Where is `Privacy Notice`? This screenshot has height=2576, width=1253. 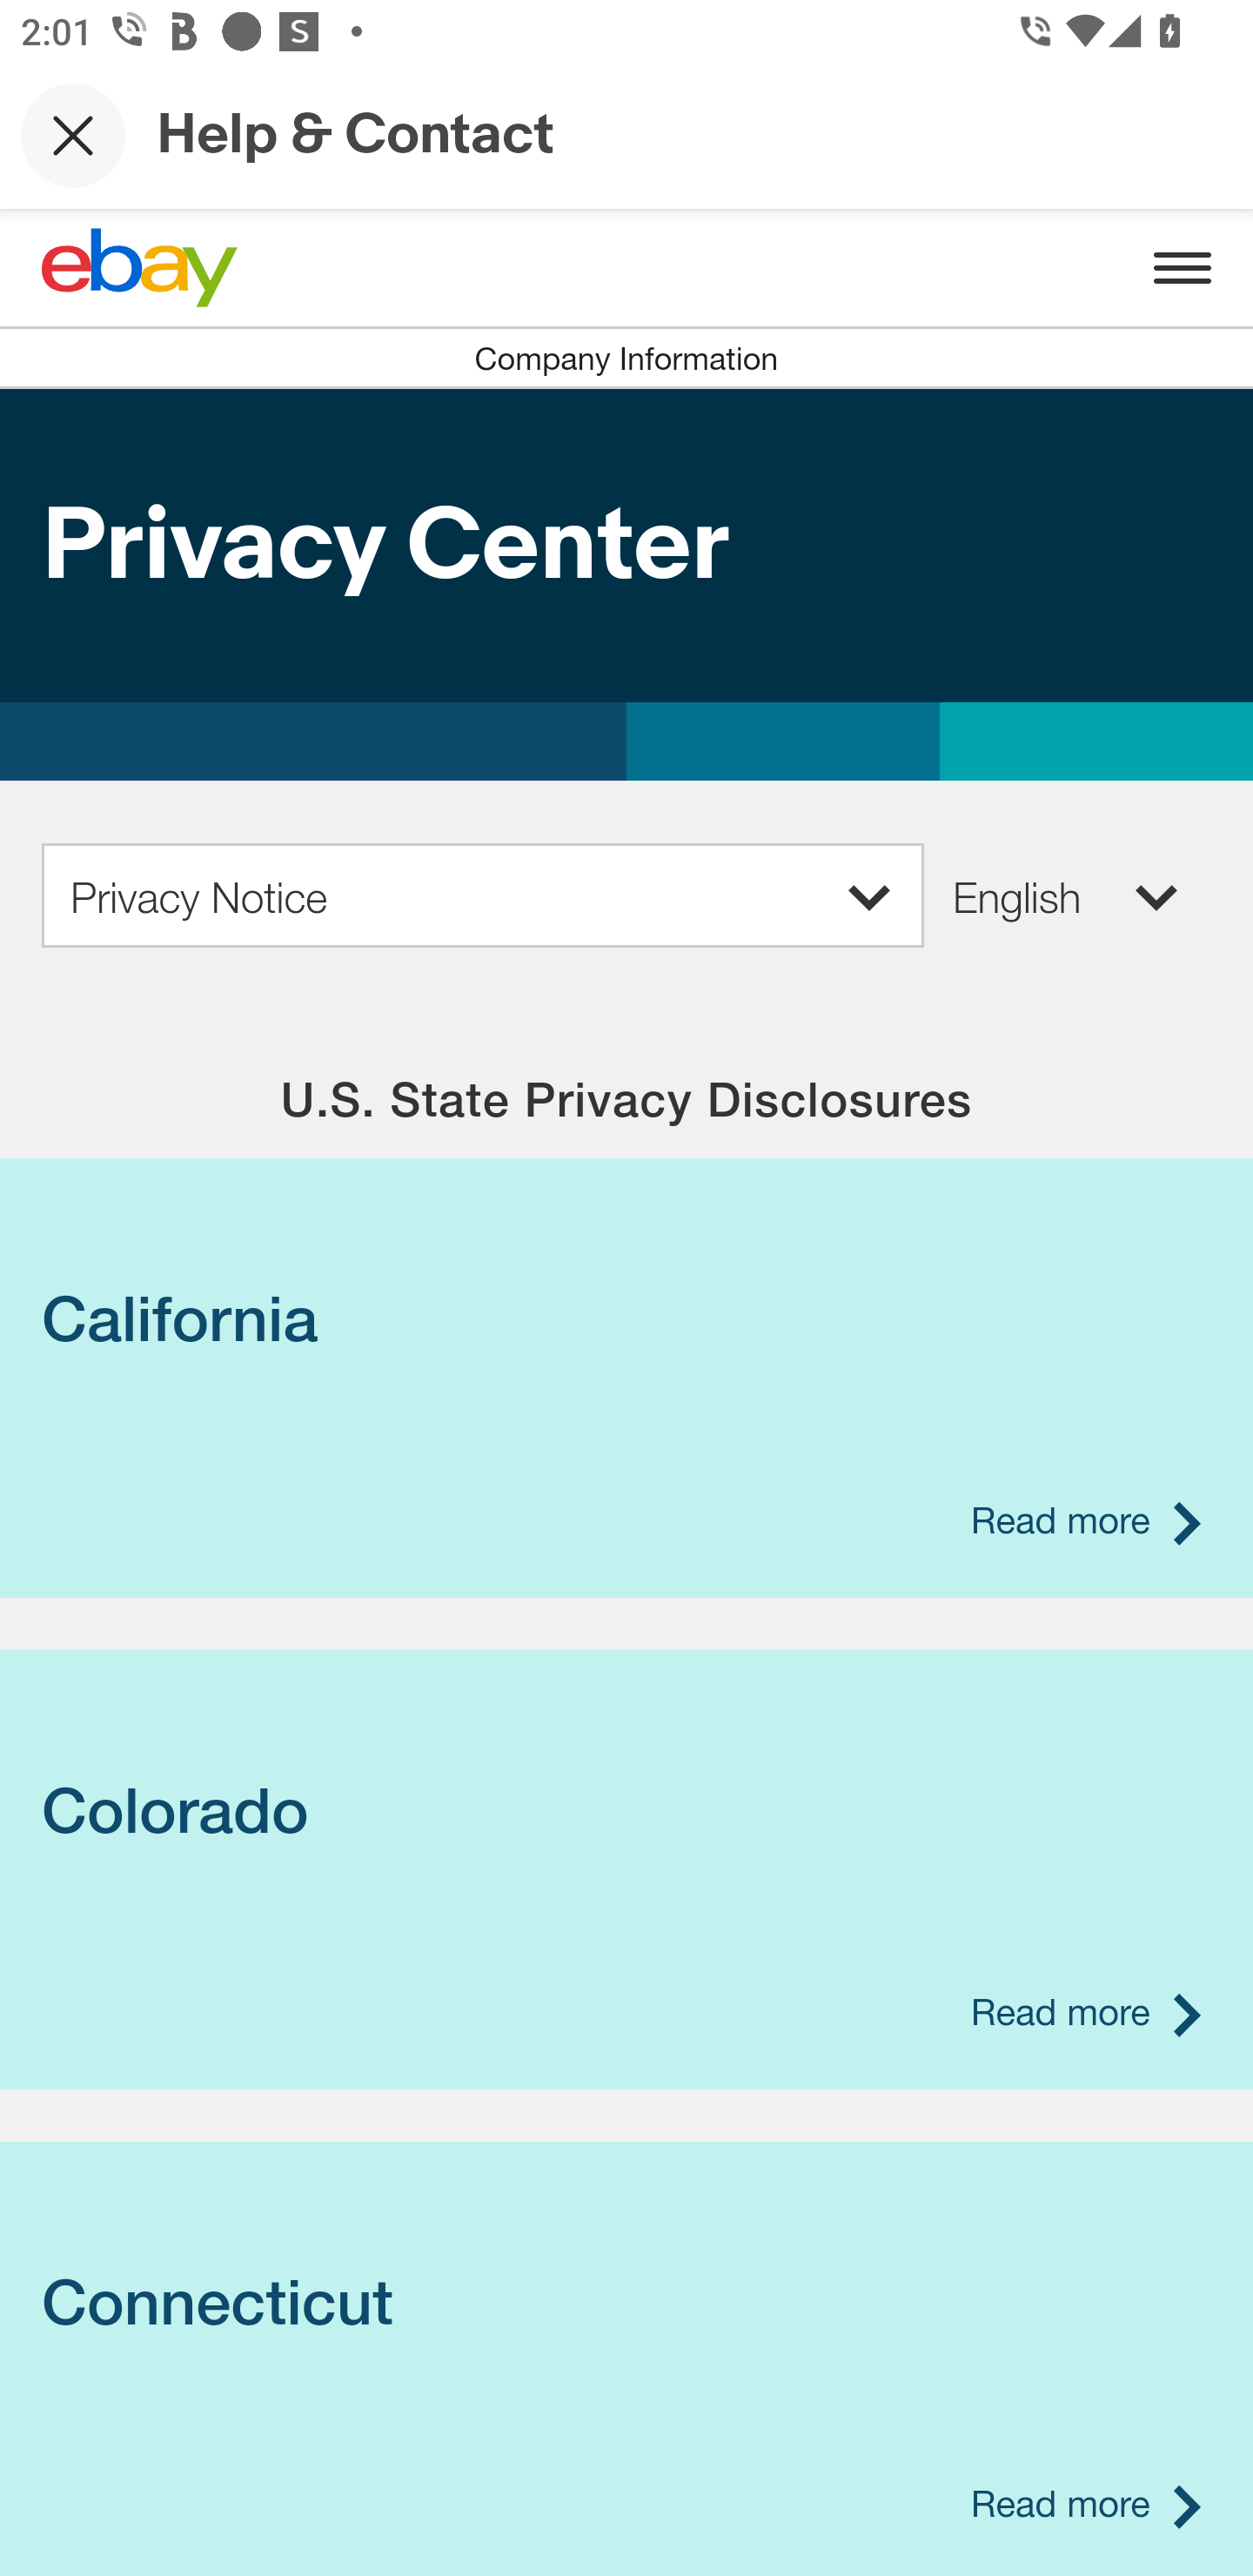
Privacy Notice is located at coordinates (482, 895).